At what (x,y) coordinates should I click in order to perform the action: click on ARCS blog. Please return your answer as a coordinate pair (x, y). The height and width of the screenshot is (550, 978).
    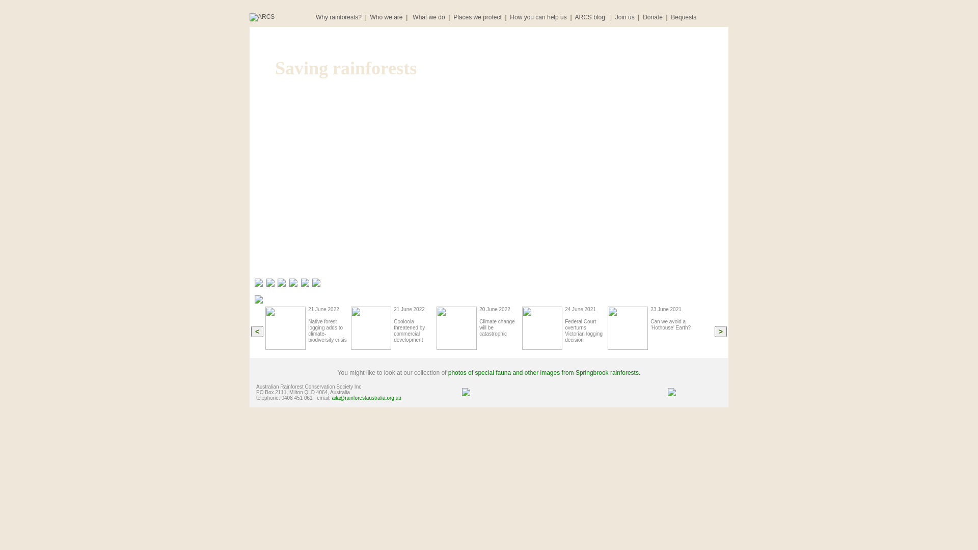
    Looking at the image, I should click on (591, 17).